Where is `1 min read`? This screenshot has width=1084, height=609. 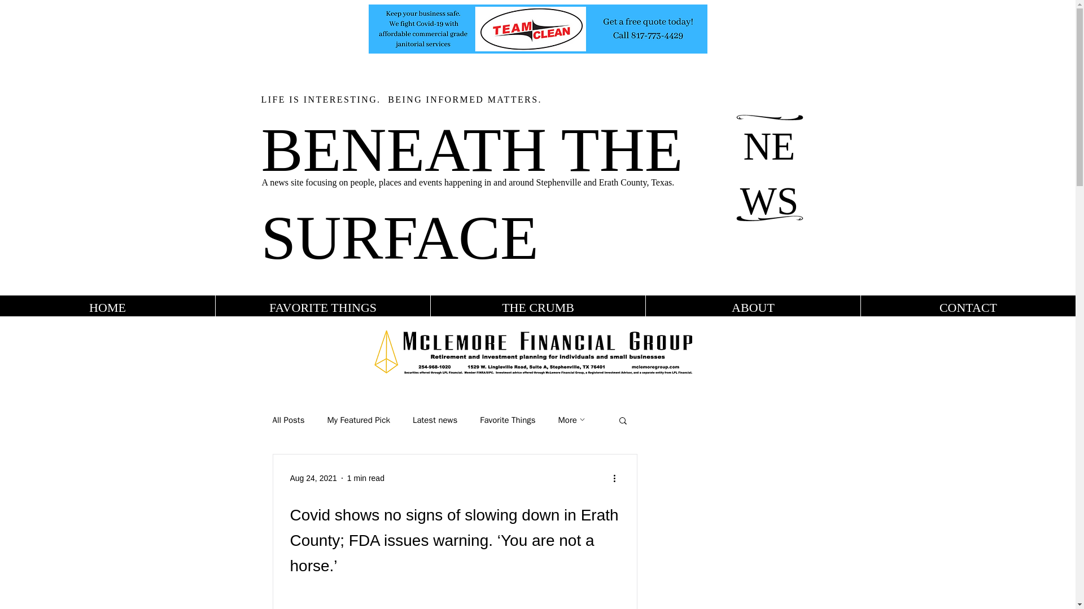
1 min read is located at coordinates (366, 478).